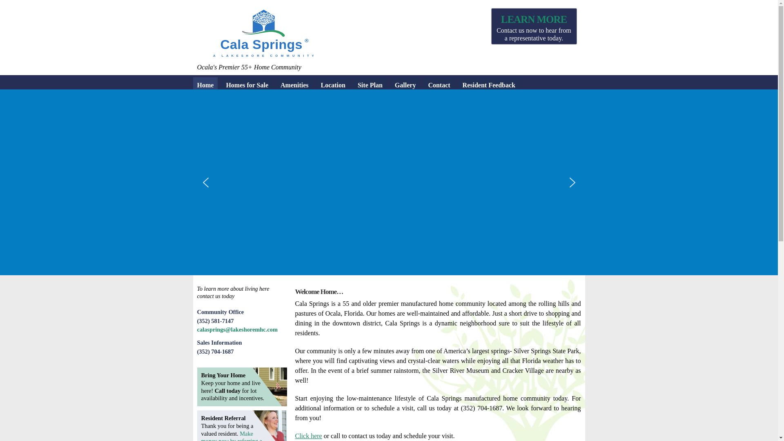 The image size is (784, 441). I want to click on Resident Feedback, so click(489, 85).